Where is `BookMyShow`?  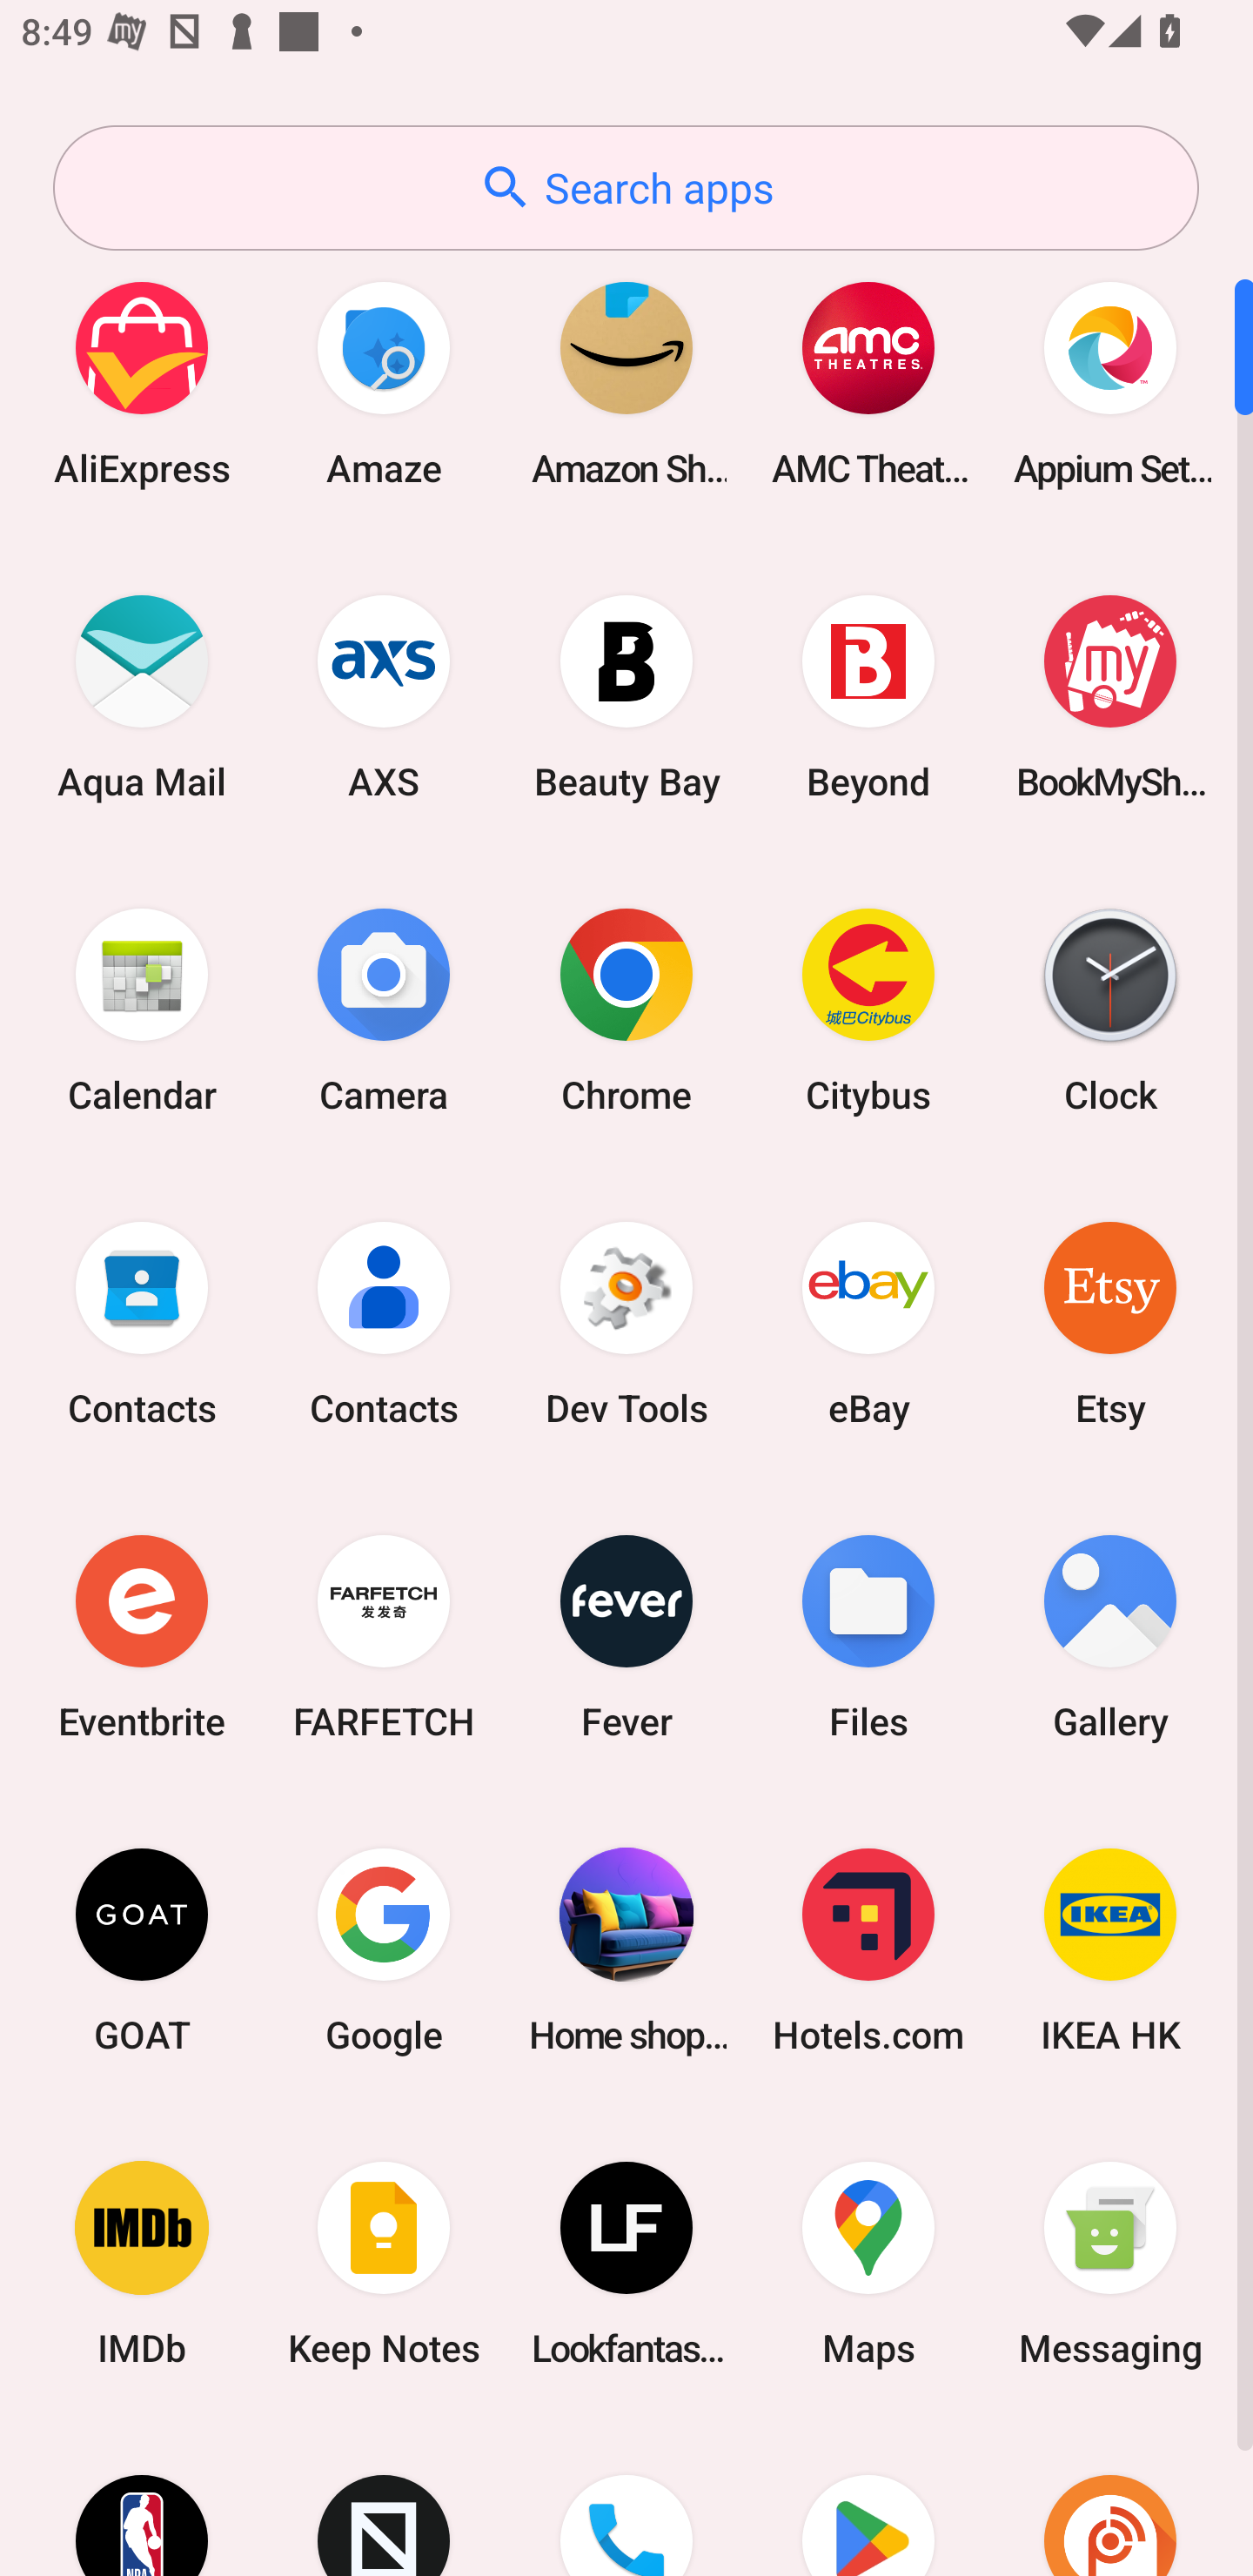 BookMyShow is located at coordinates (1110, 696).